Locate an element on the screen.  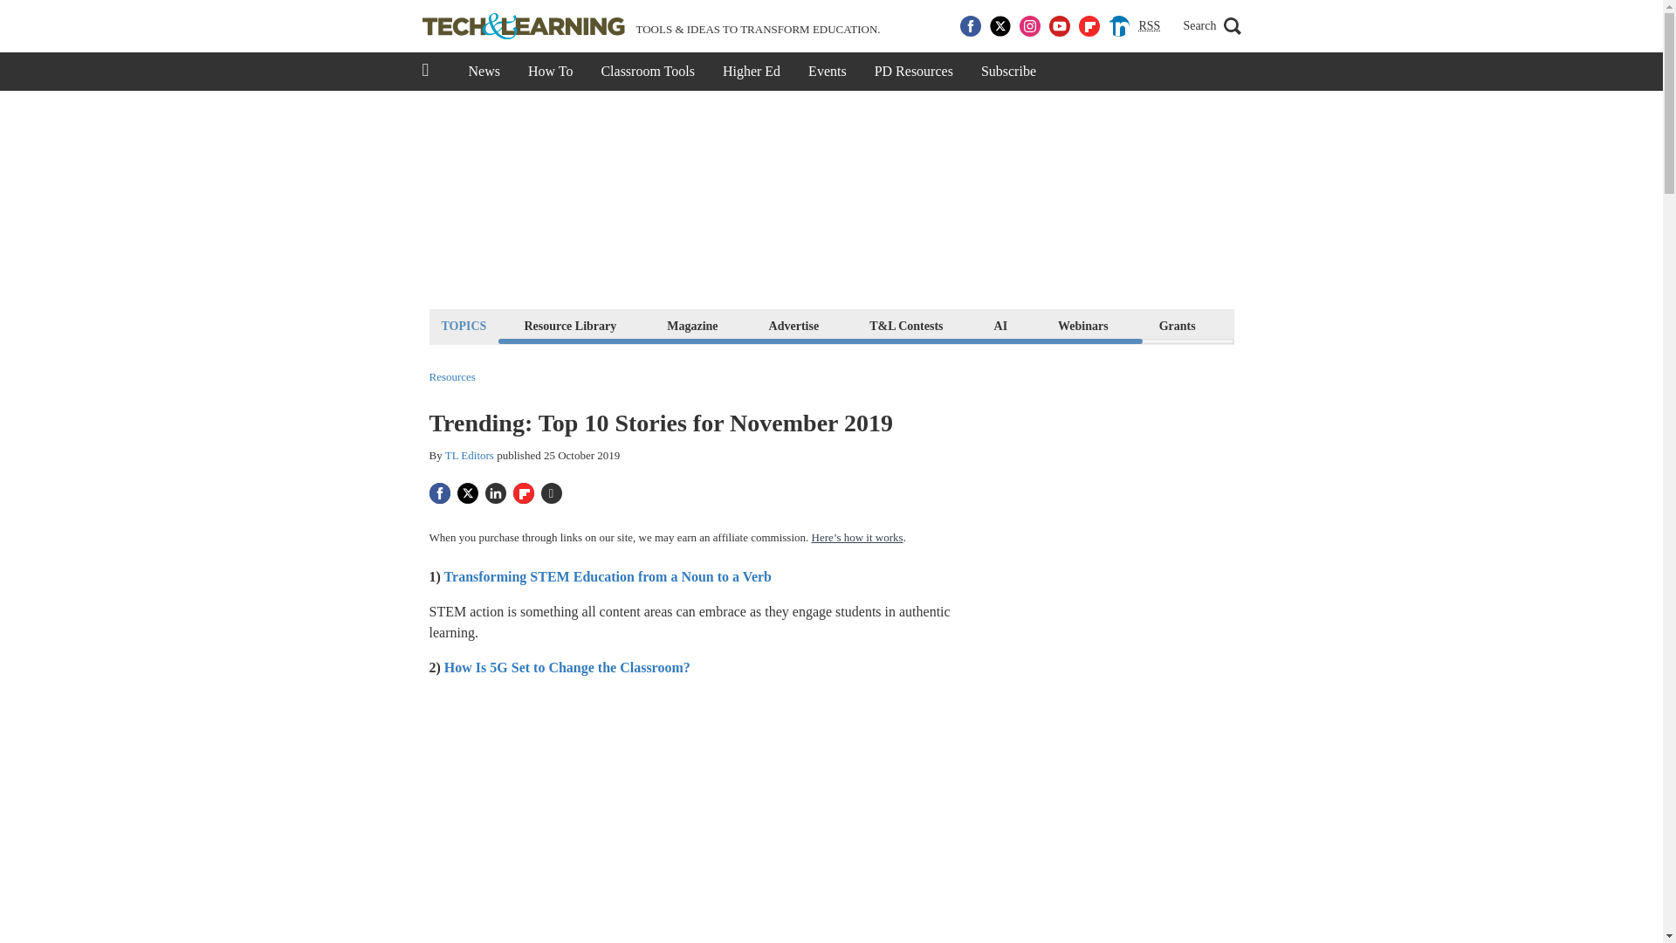
RSS is located at coordinates (1149, 26).